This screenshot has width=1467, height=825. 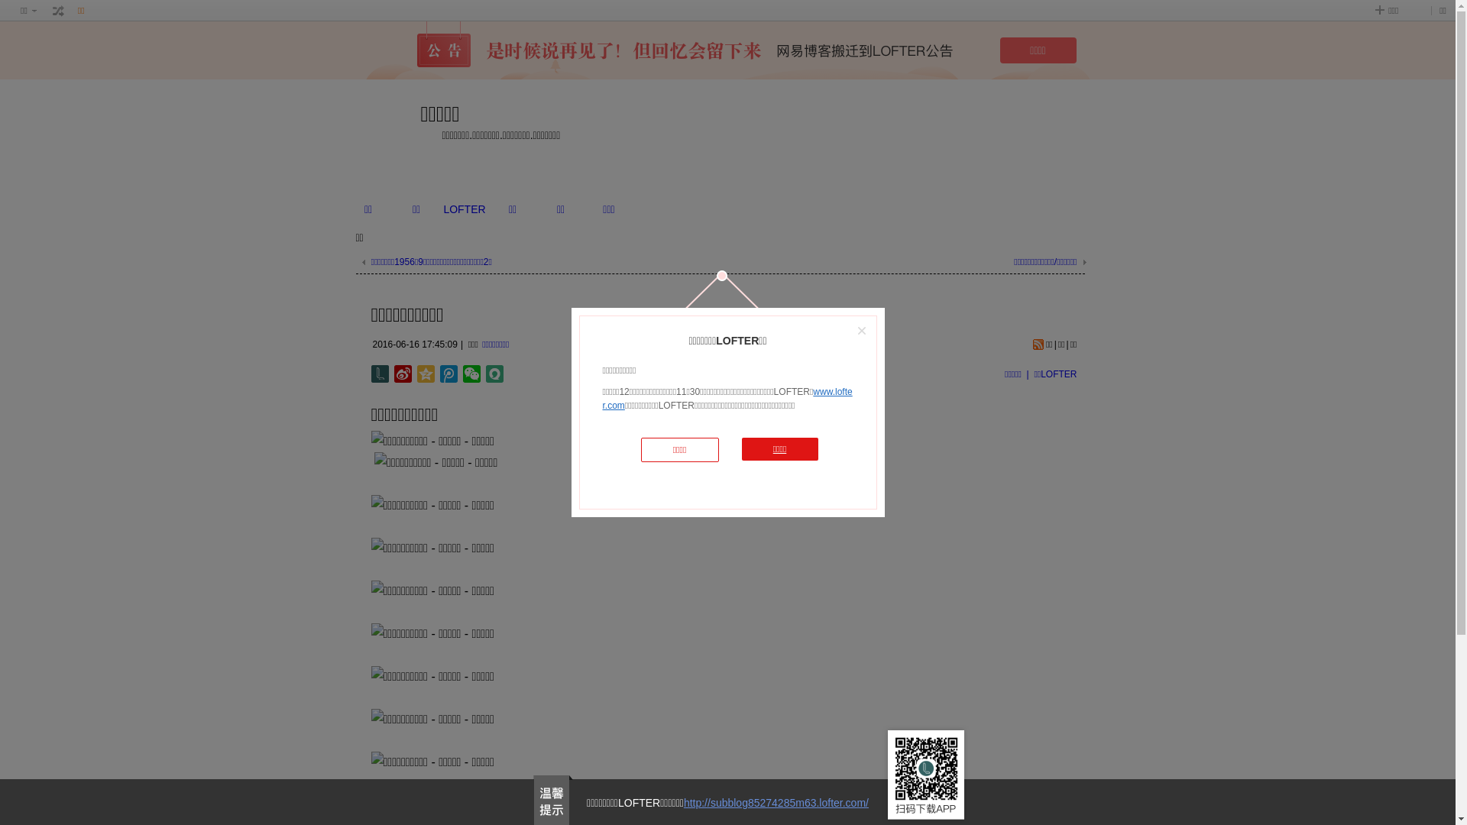 I want to click on http://subblog85274285m63.lofter.com/, so click(x=776, y=803).